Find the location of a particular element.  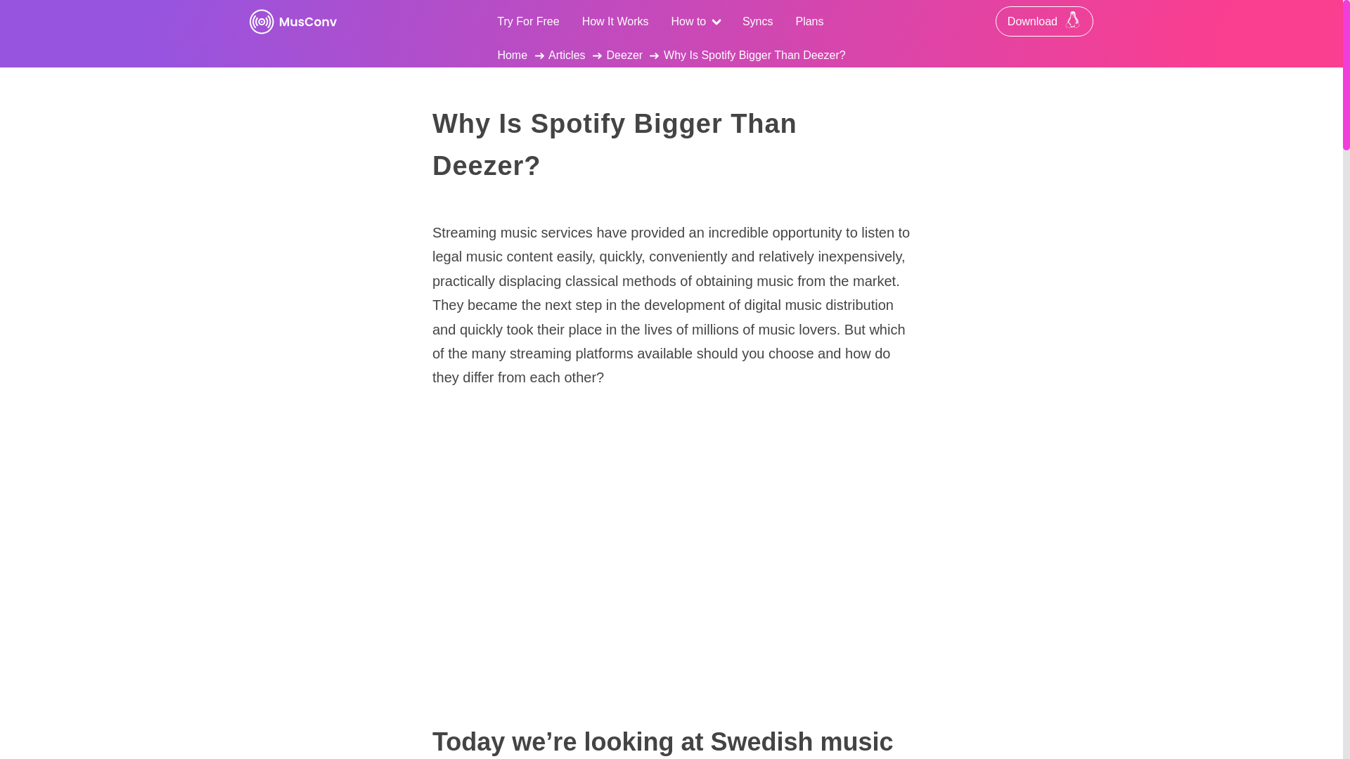

Download is located at coordinates (1045, 21).